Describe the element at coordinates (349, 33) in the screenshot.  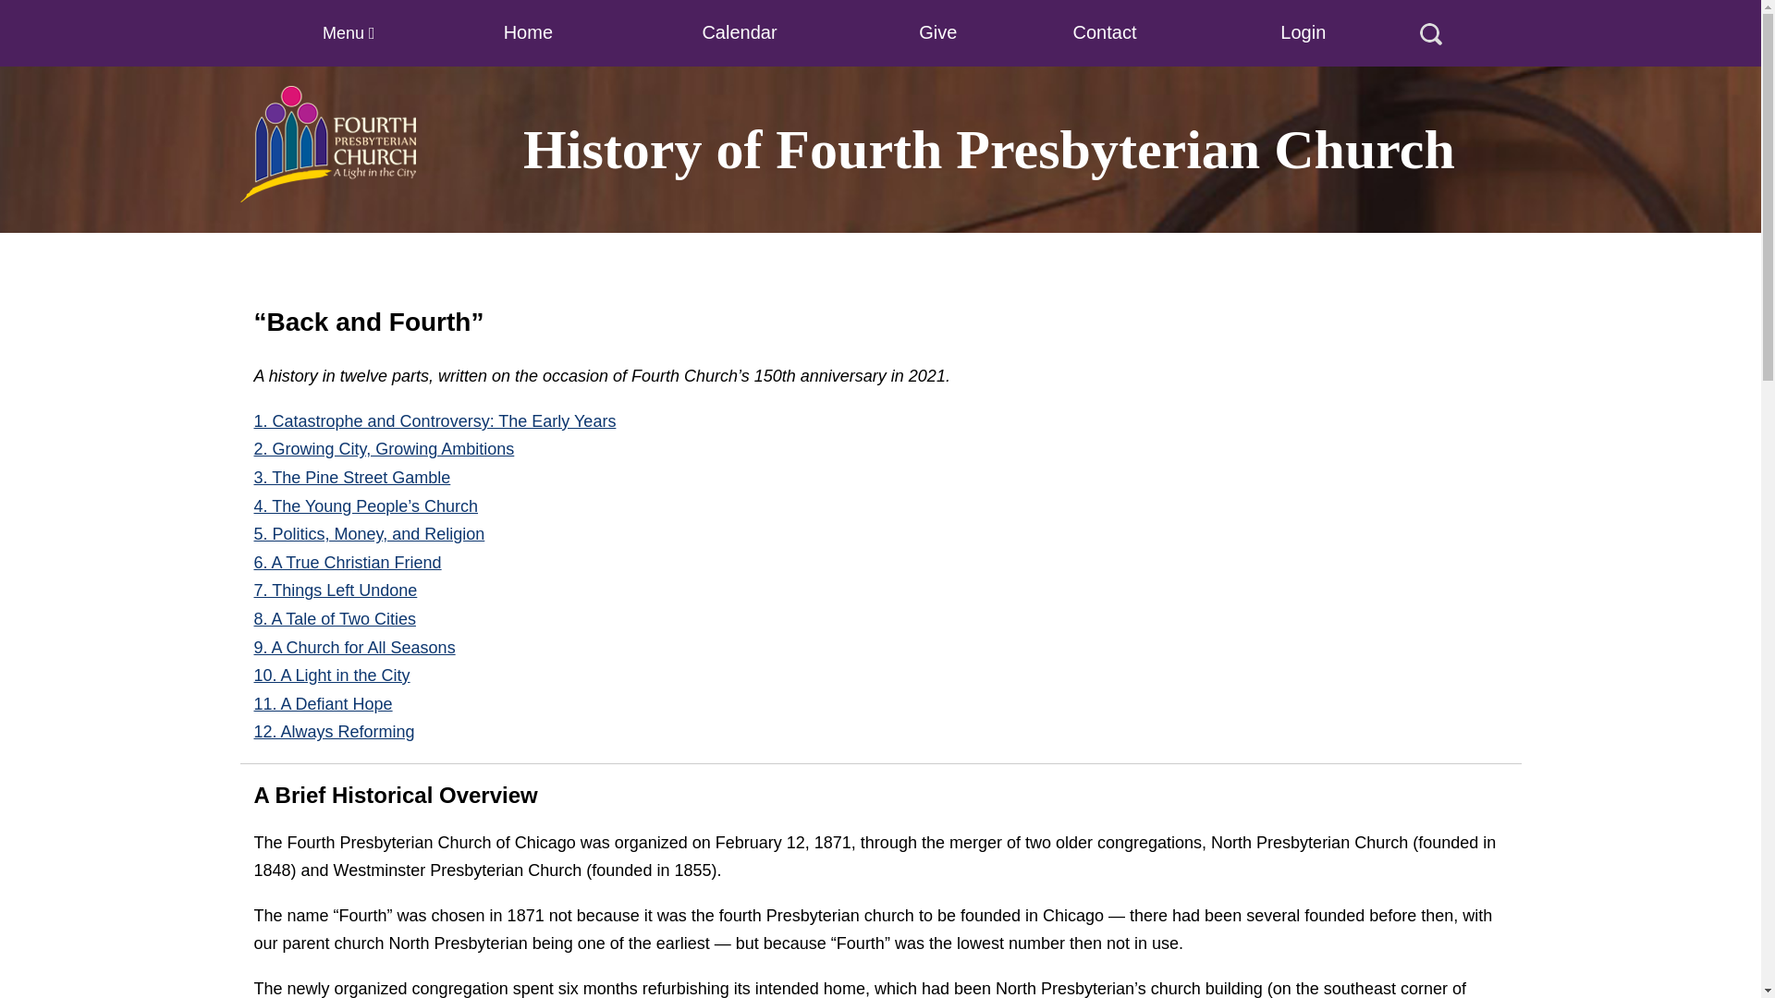
I see `Menu` at that location.